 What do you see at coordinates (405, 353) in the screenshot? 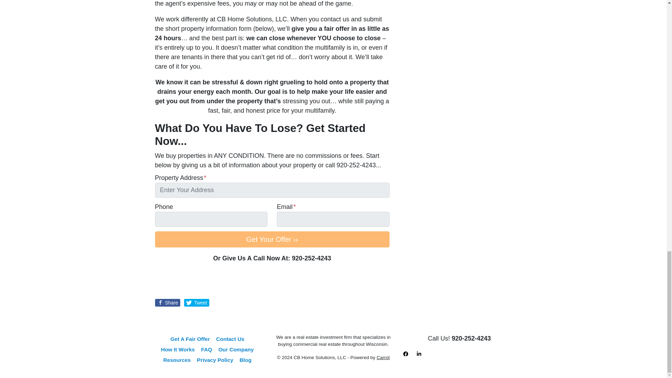
I see `Facebook` at bounding box center [405, 353].